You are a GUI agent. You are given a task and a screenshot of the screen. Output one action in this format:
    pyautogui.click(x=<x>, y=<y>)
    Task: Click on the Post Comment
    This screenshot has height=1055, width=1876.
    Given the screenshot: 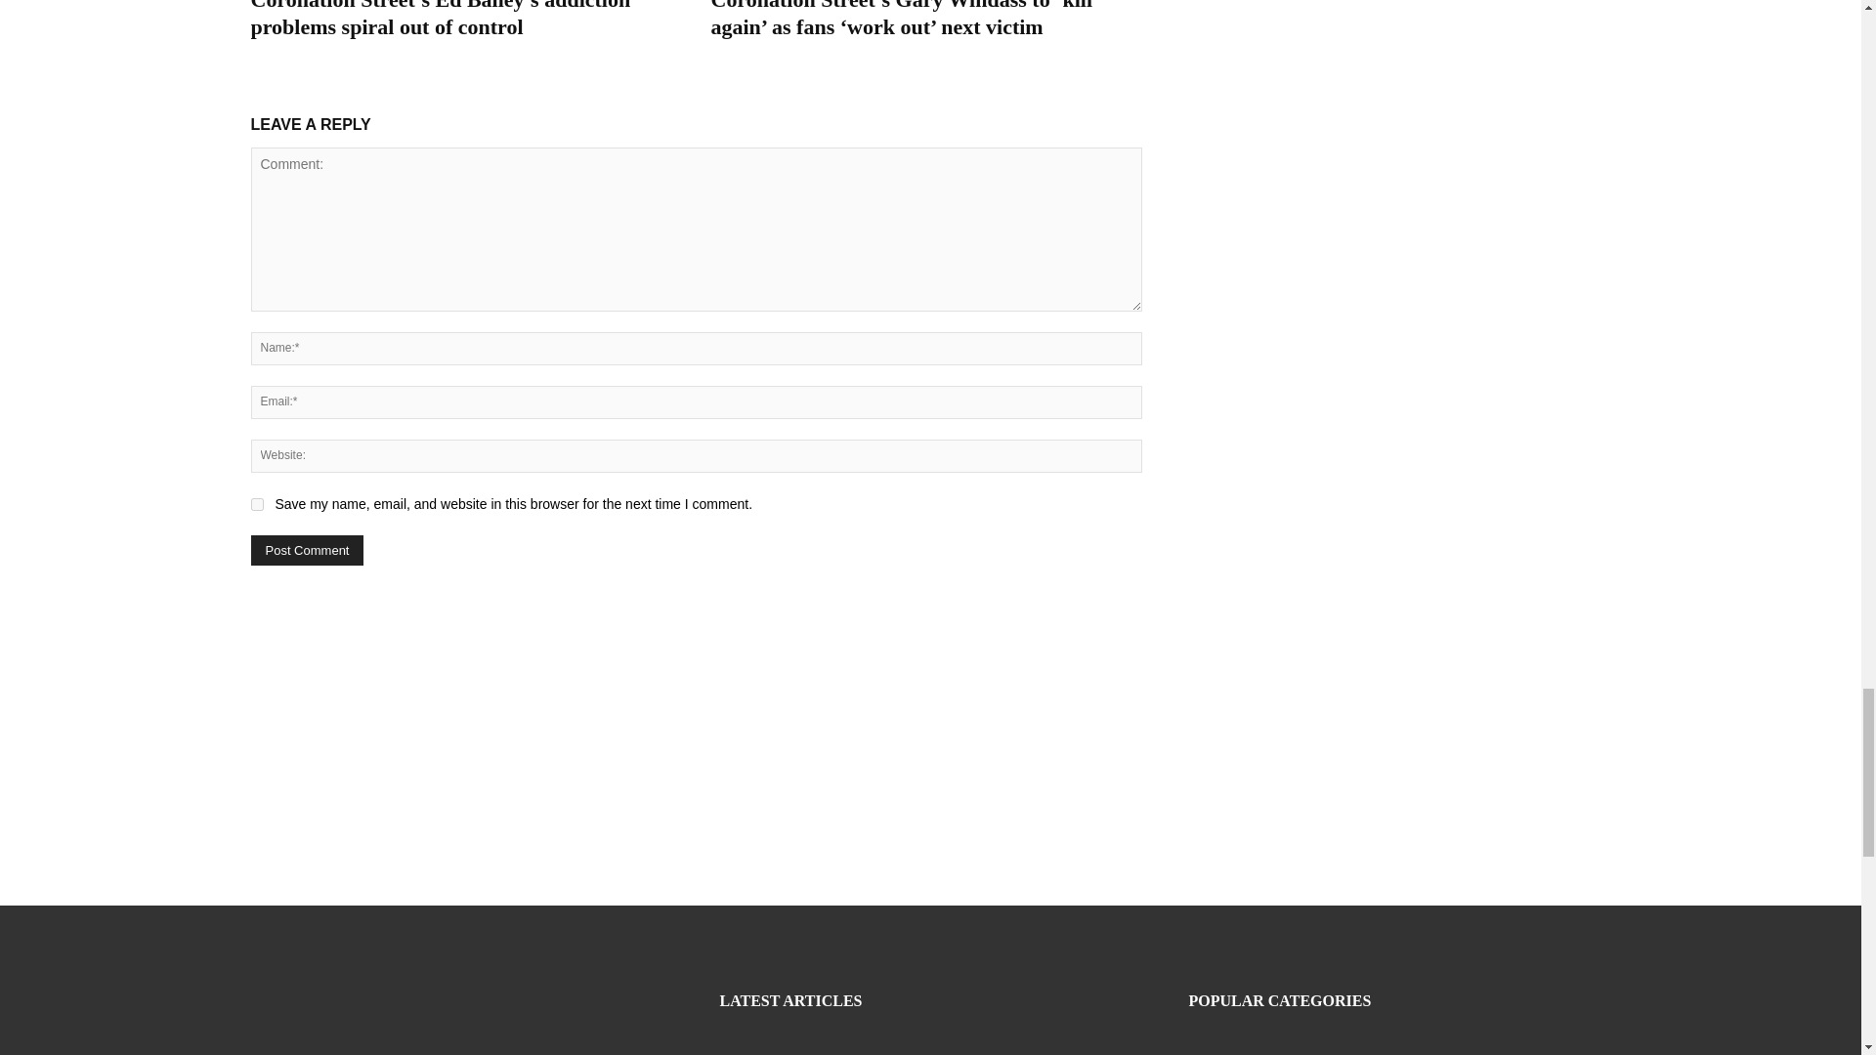 What is the action you would take?
    pyautogui.click(x=307, y=549)
    